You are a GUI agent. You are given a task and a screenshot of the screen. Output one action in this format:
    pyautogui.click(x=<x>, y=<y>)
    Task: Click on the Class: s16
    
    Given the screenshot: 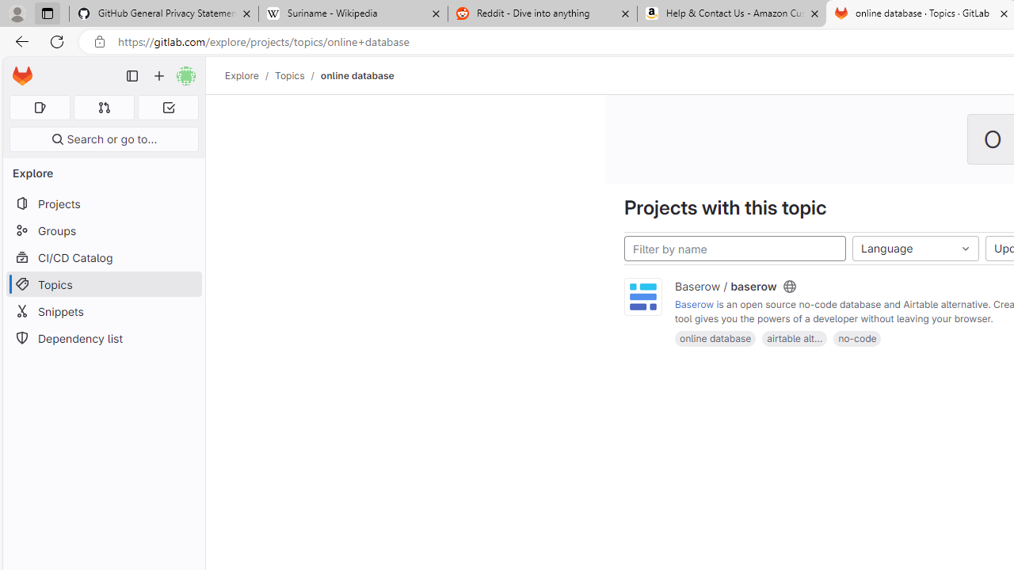 What is the action you would take?
    pyautogui.click(x=789, y=287)
    